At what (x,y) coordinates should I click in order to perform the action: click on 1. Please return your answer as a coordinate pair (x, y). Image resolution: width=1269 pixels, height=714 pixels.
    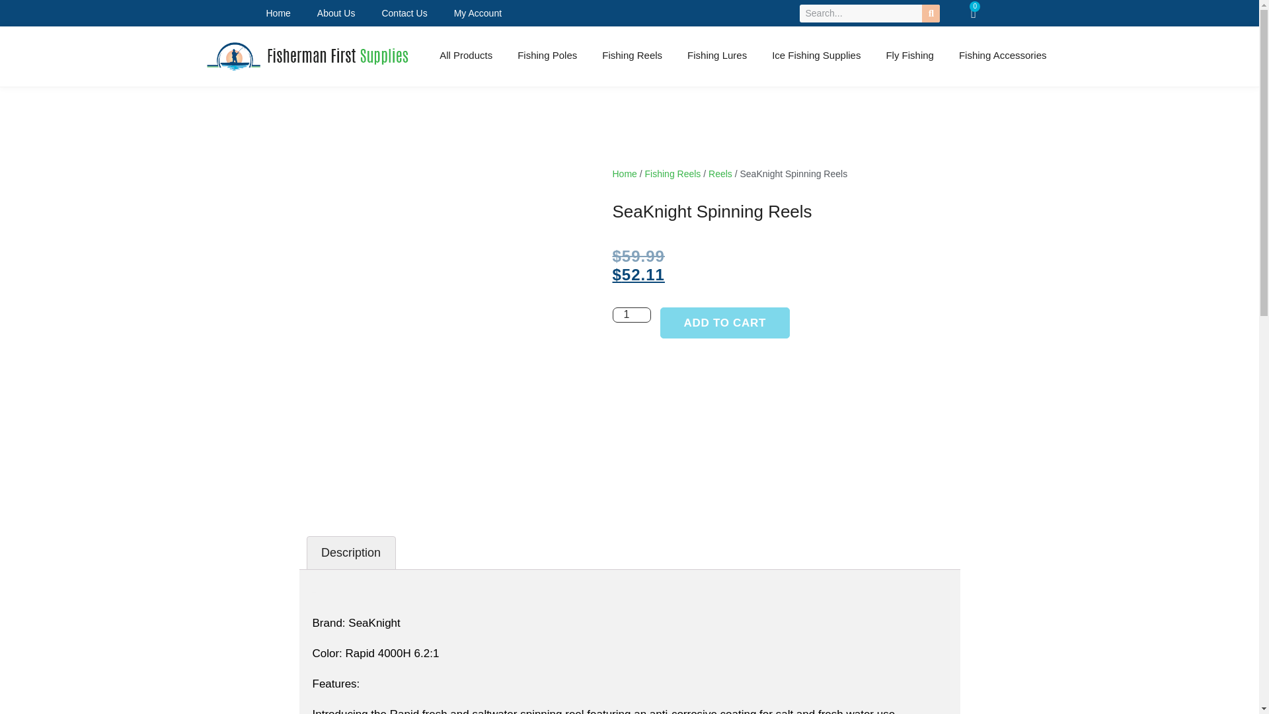
    Looking at the image, I should click on (631, 315).